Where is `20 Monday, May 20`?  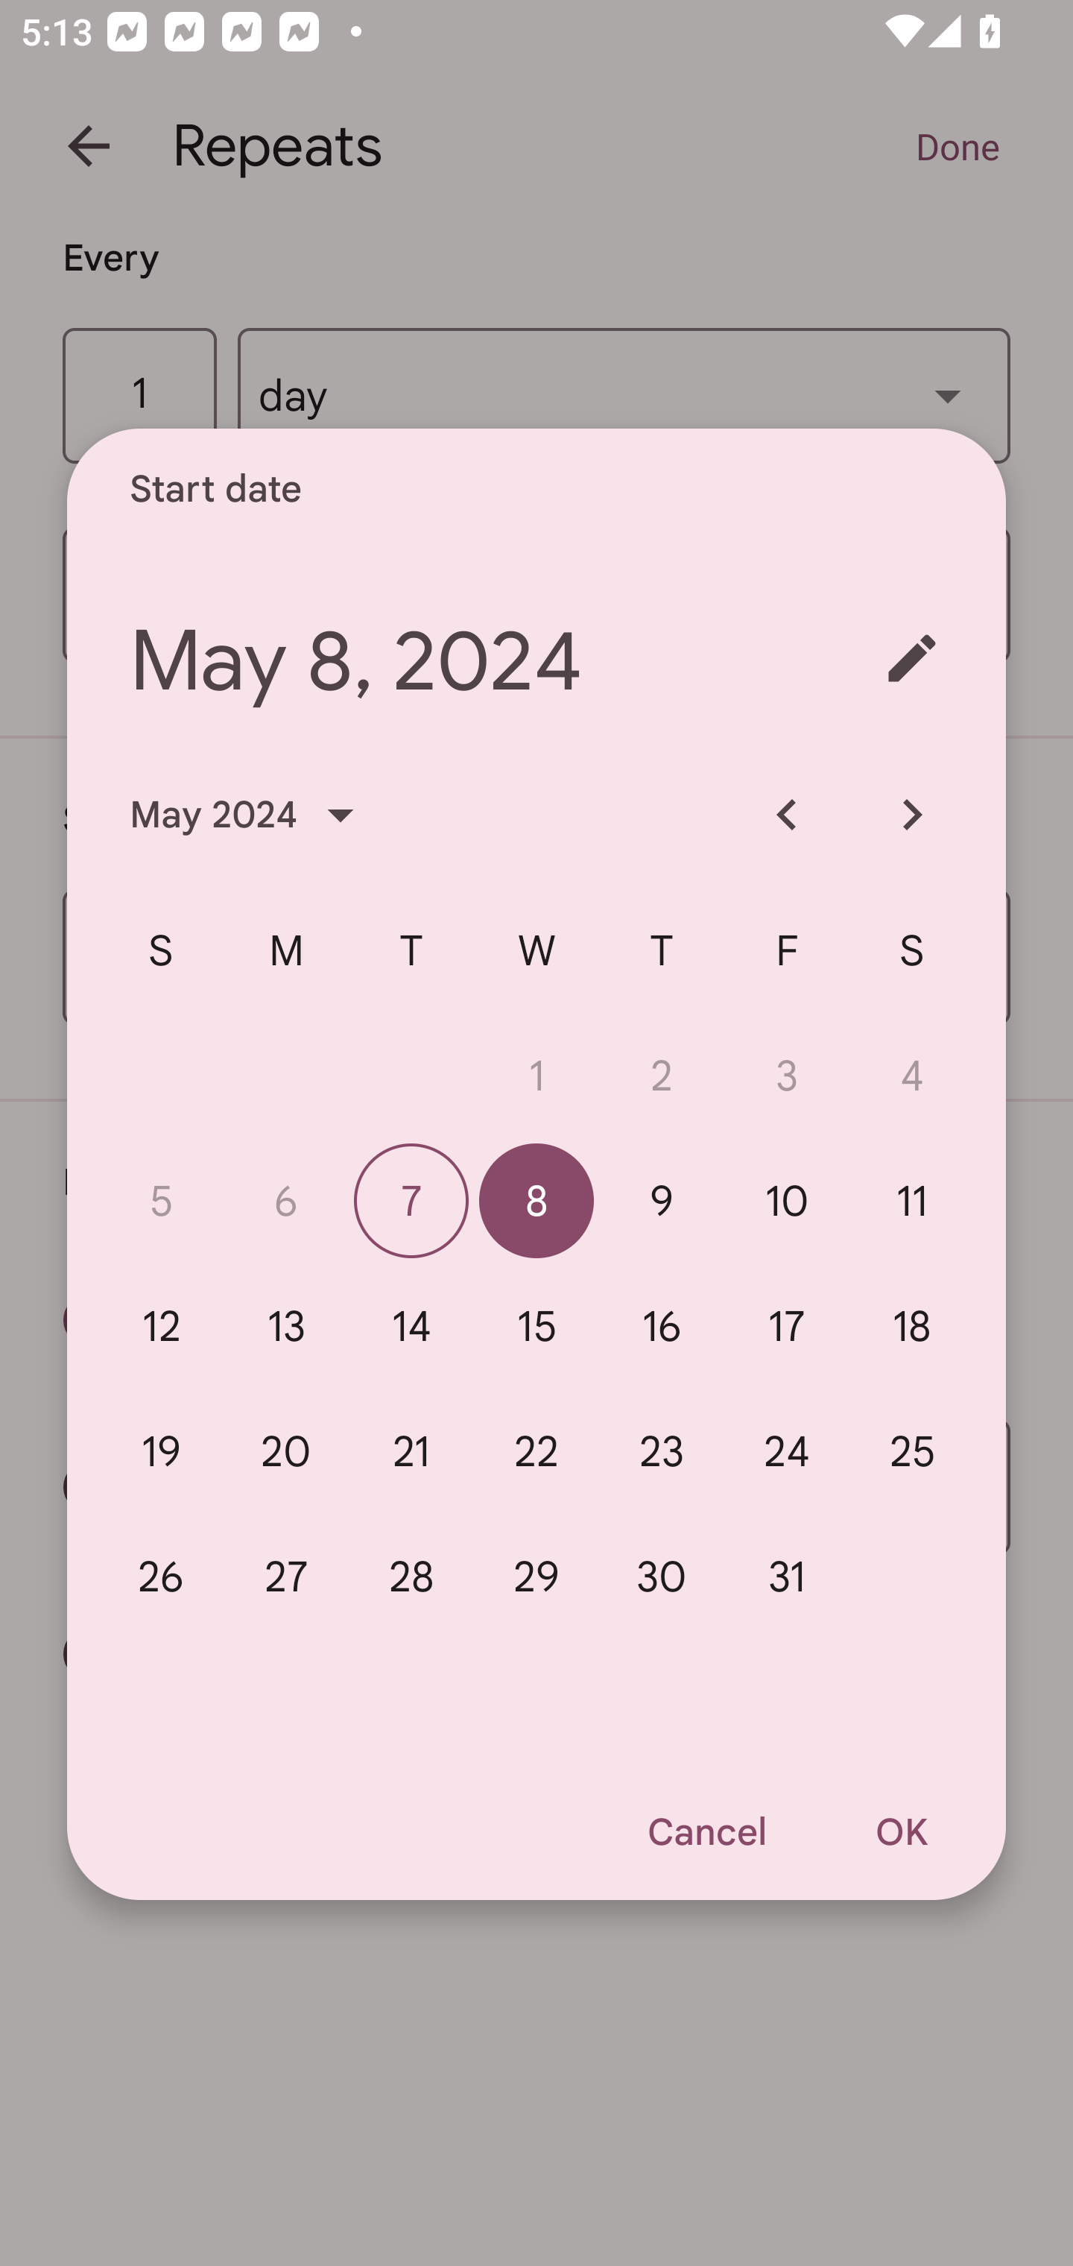
20 Monday, May 20 is located at coordinates (286, 1451).